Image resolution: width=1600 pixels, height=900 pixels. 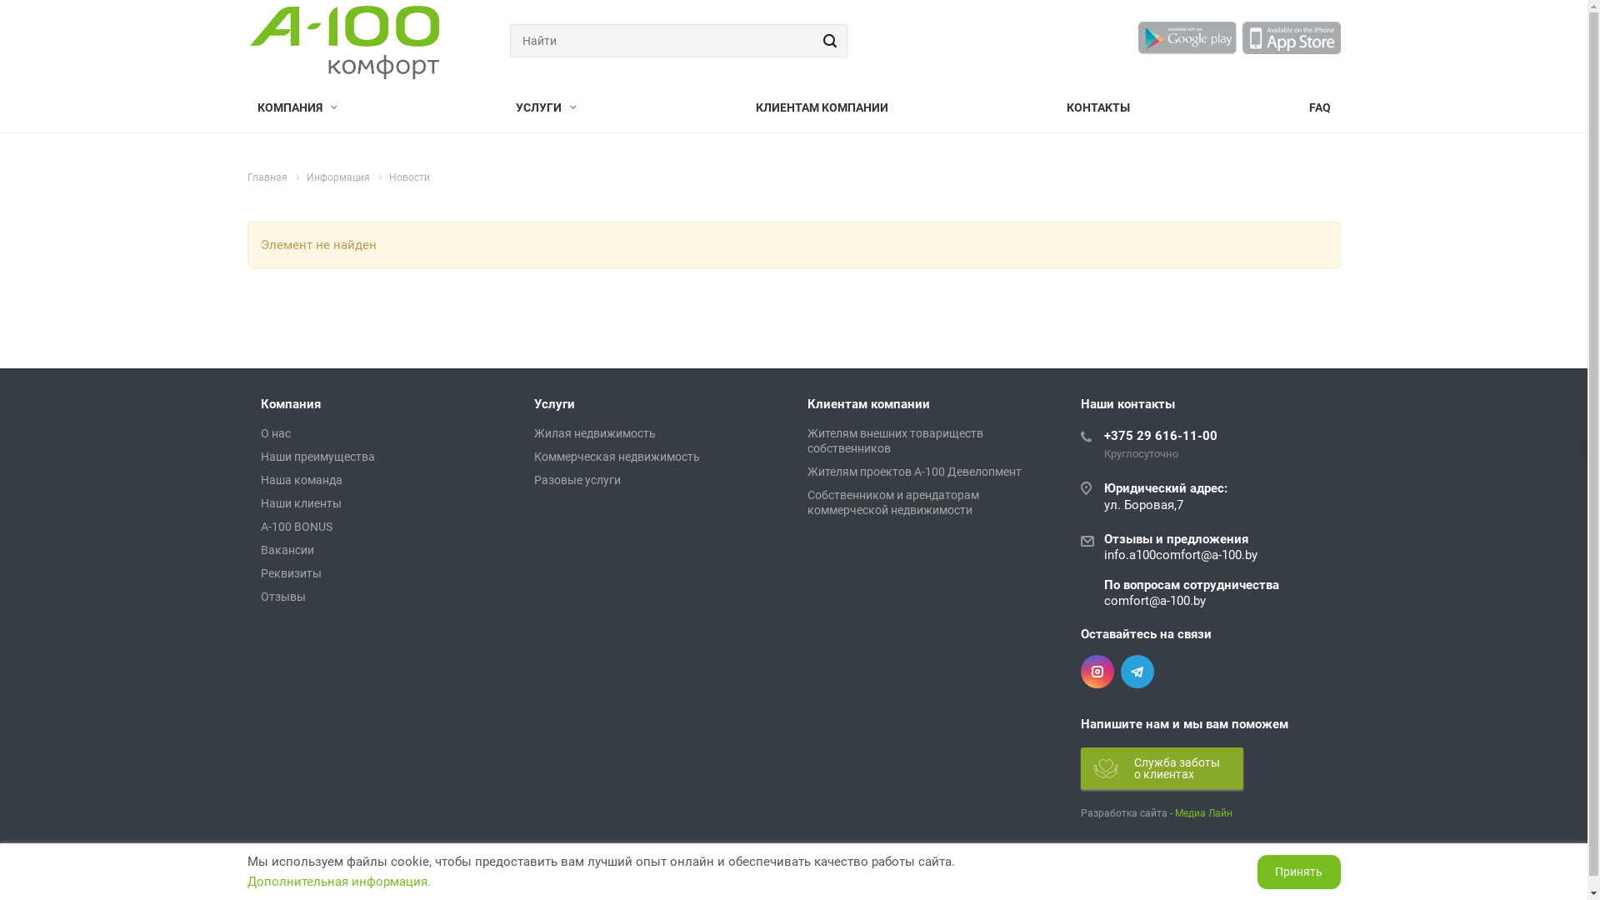 What do you see at coordinates (1154, 601) in the screenshot?
I see `comfort@a-100.by` at bounding box center [1154, 601].